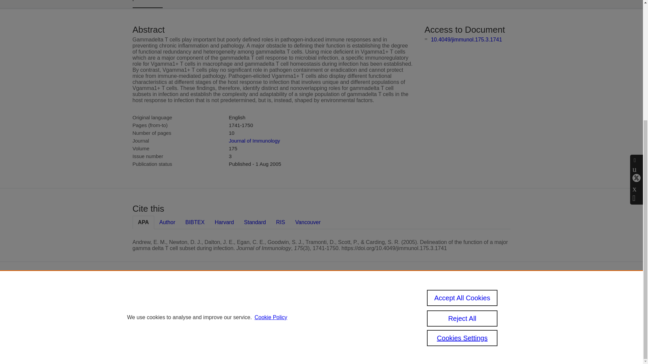 This screenshot has width=648, height=364. What do you see at coordinates (290, 295) in the screenshot?
I see `Scopus` at bounding box center [290, 295].